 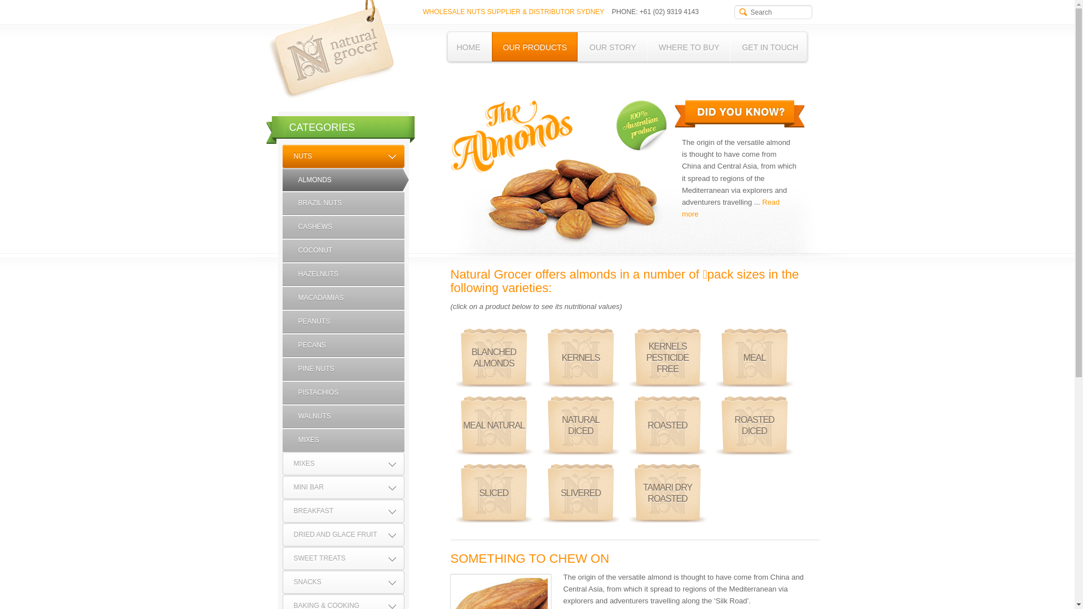 What do you see at coordinates (343, 203) in the screenshot?
I see `BRAZIL NUTS` at bounding box center [343, 203].